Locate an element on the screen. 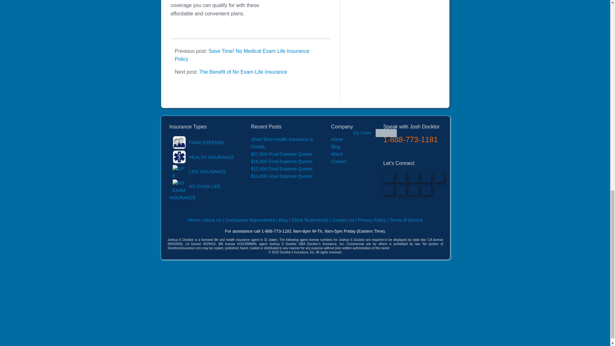 This screenshot has height=346, width=615. no exam life insurance policy is located at coordinates (309, 18).